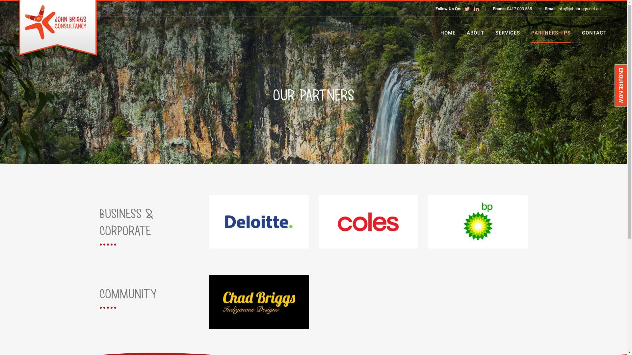 The image size is (632, 355). I want to click on 0417 003 565, so click(519, 9).